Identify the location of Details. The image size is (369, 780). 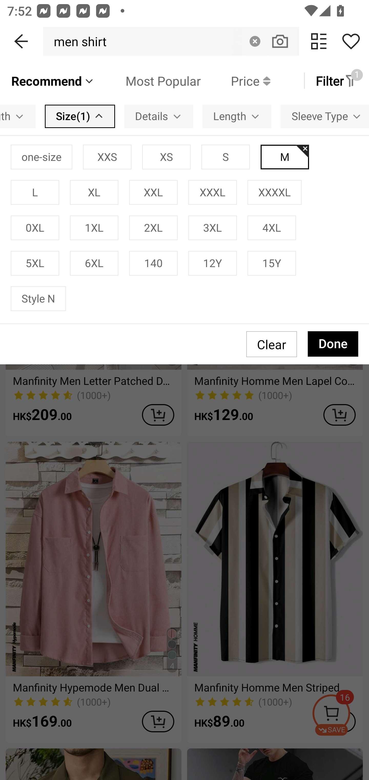
(159, 116).